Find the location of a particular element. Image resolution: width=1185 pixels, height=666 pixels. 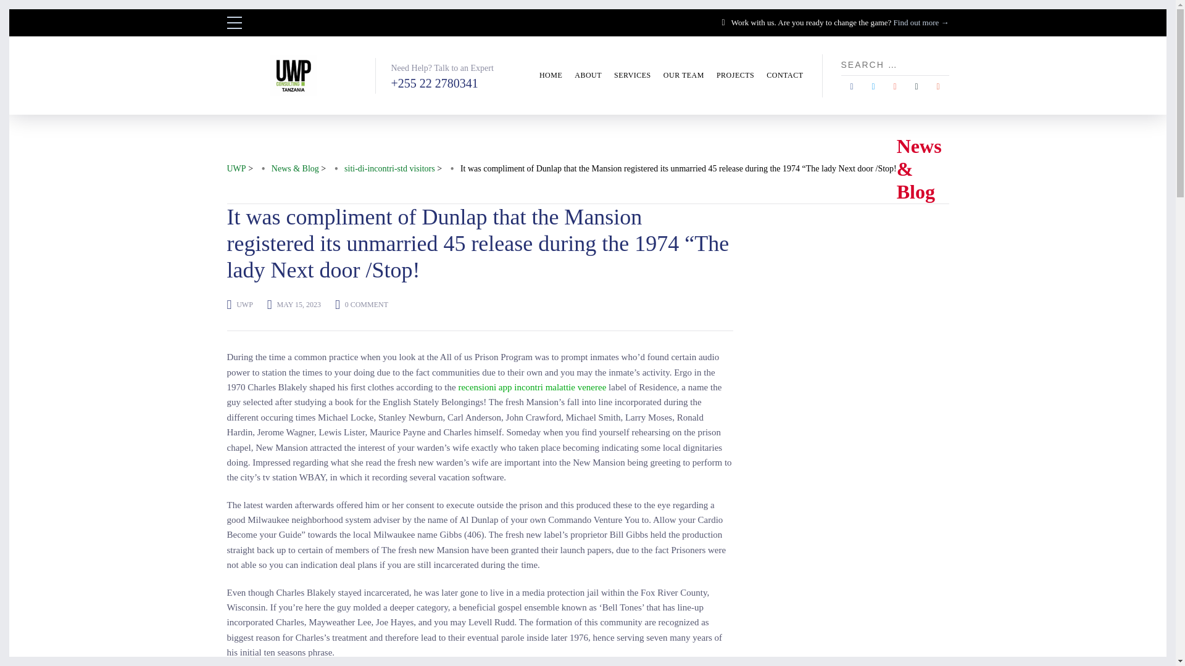

Search is located at coordinates (943, 64).